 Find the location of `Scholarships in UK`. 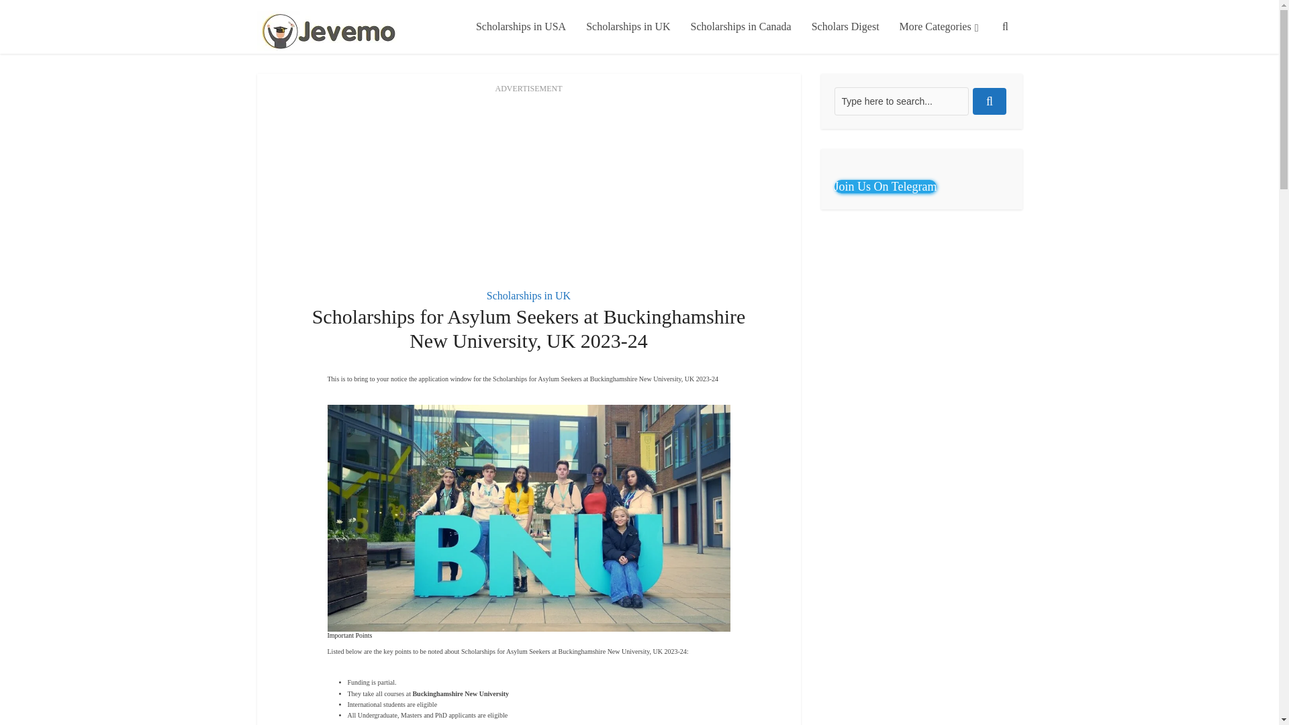

Scholarships in UK is located at coordinates (628, 27).